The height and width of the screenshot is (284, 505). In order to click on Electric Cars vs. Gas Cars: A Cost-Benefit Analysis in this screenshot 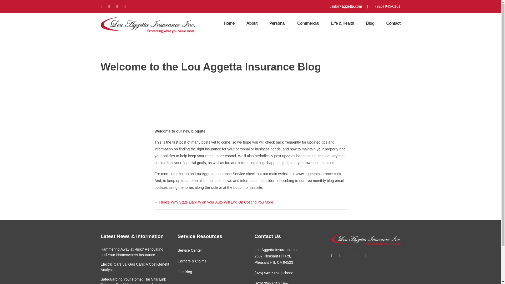, I will do `click(135, 267)`.